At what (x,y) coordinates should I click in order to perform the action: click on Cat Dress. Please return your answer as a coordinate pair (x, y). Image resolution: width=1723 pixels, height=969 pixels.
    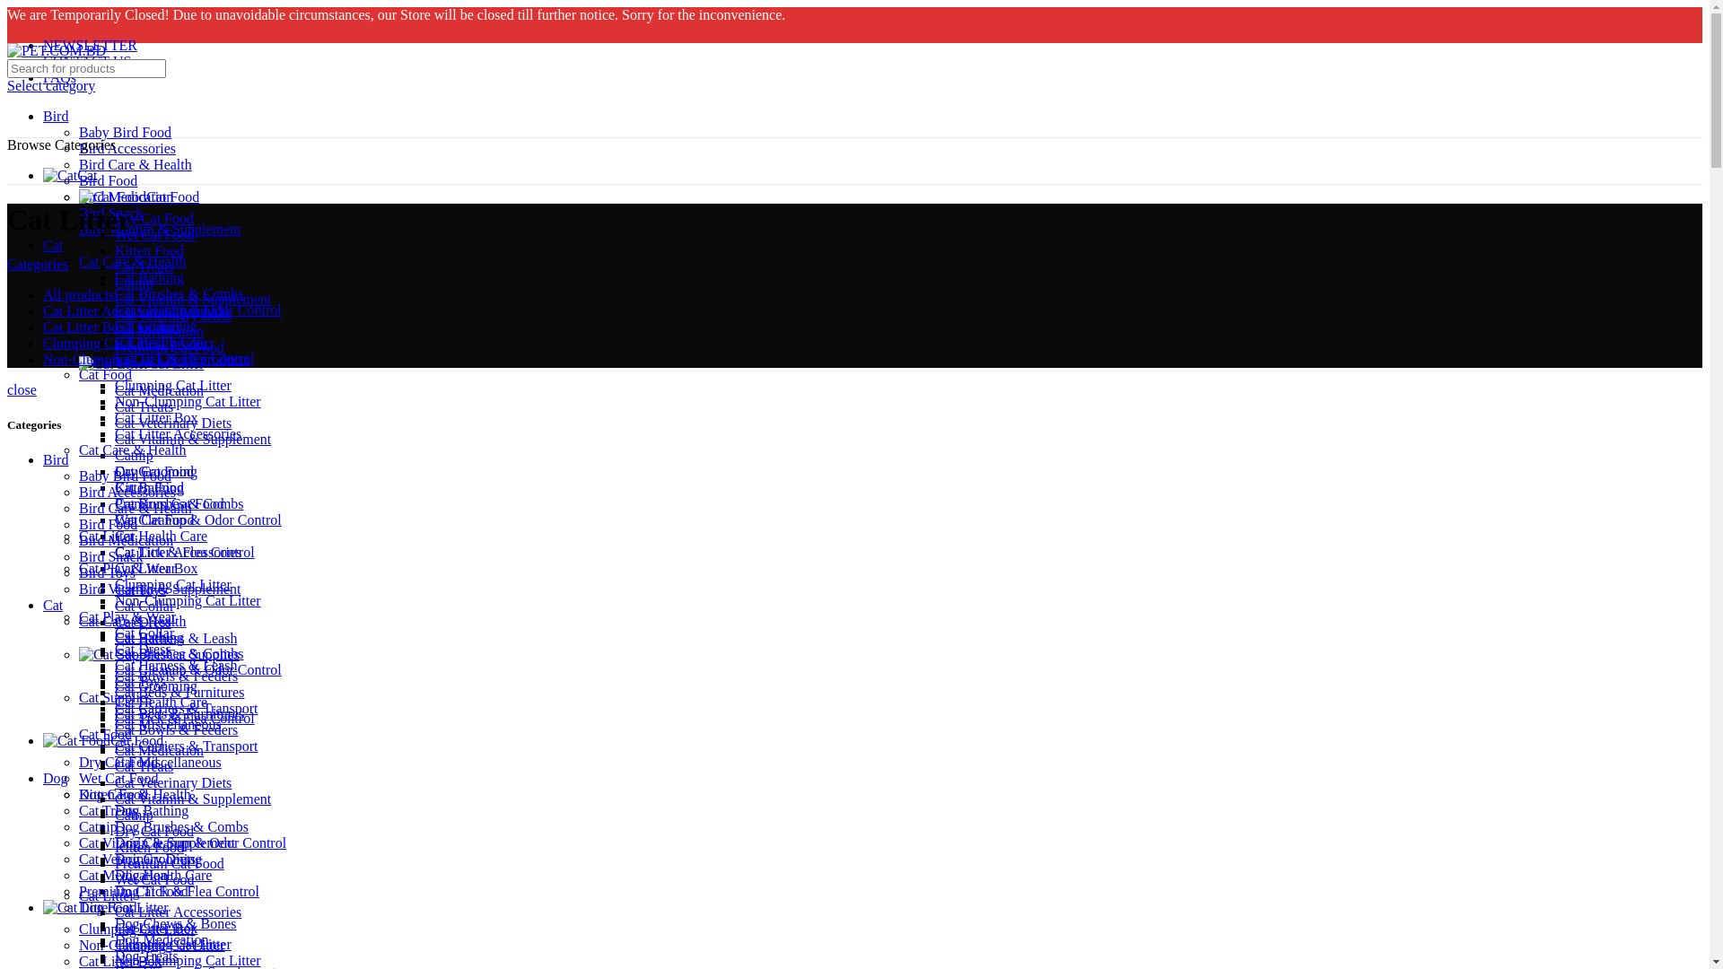
    Looking at the image, I should click on (144, 650).